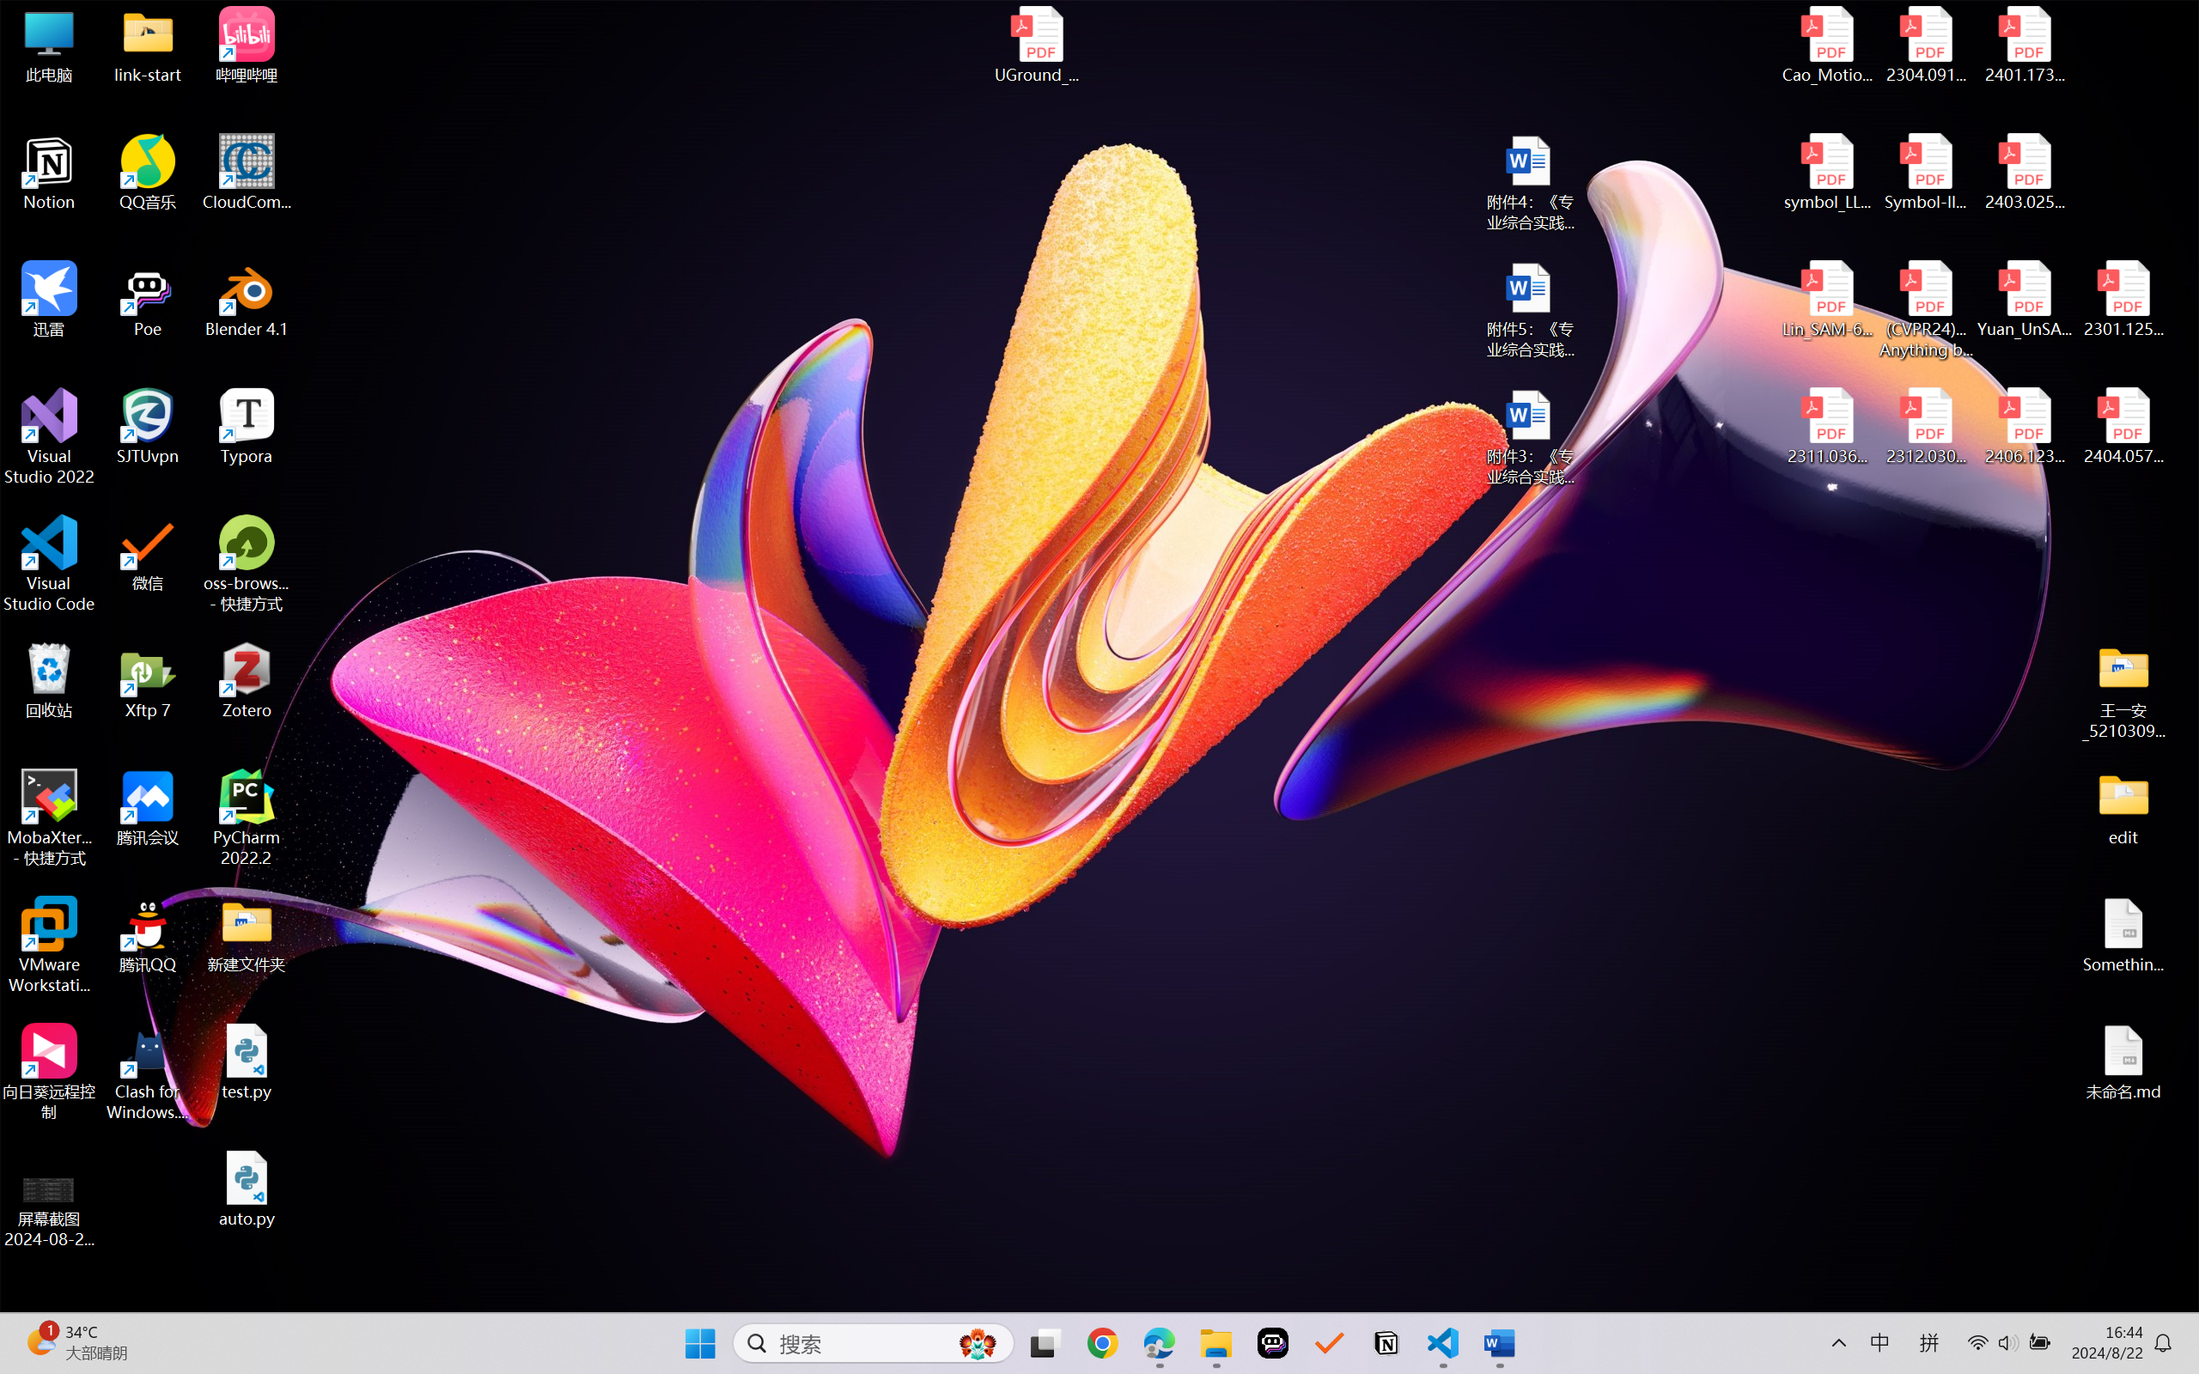 This screenshot has height=1374, width=2199. Describe the element at coordinates (247, 427) in the screenshot. I see `Typora` at that location.